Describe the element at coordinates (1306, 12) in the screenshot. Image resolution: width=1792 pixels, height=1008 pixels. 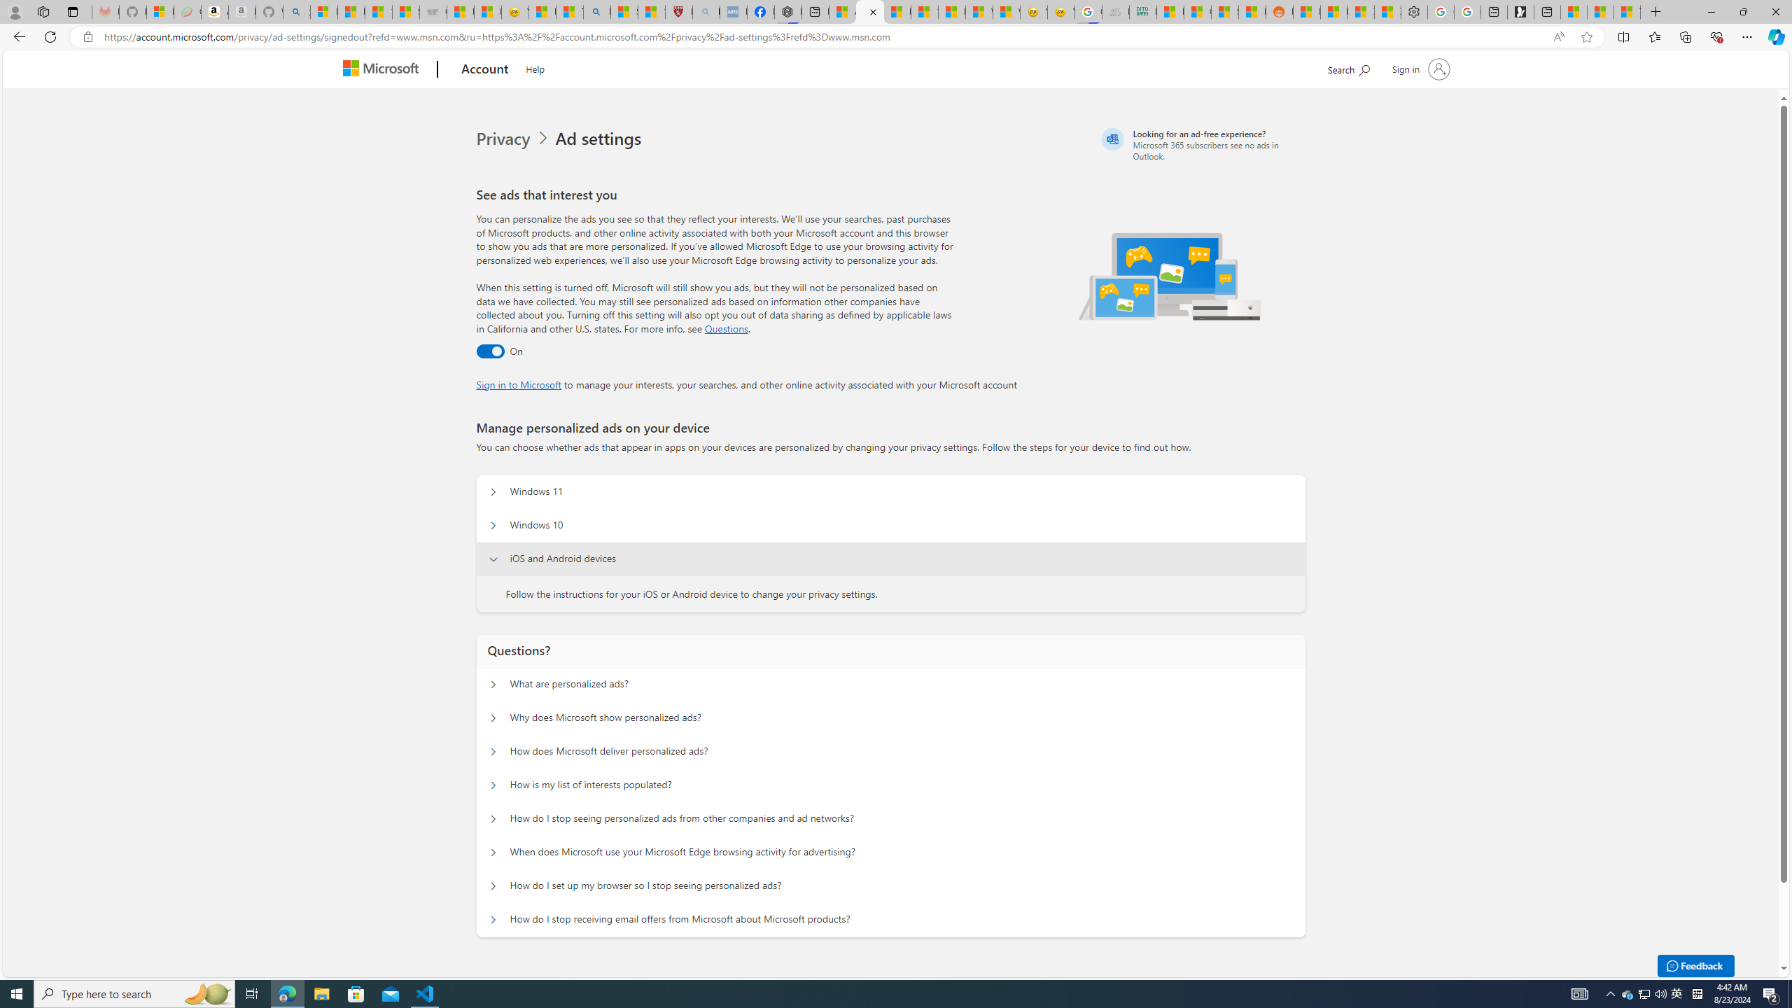
I see `R******* | Trusted Community Engagement and Contributions` at that location.